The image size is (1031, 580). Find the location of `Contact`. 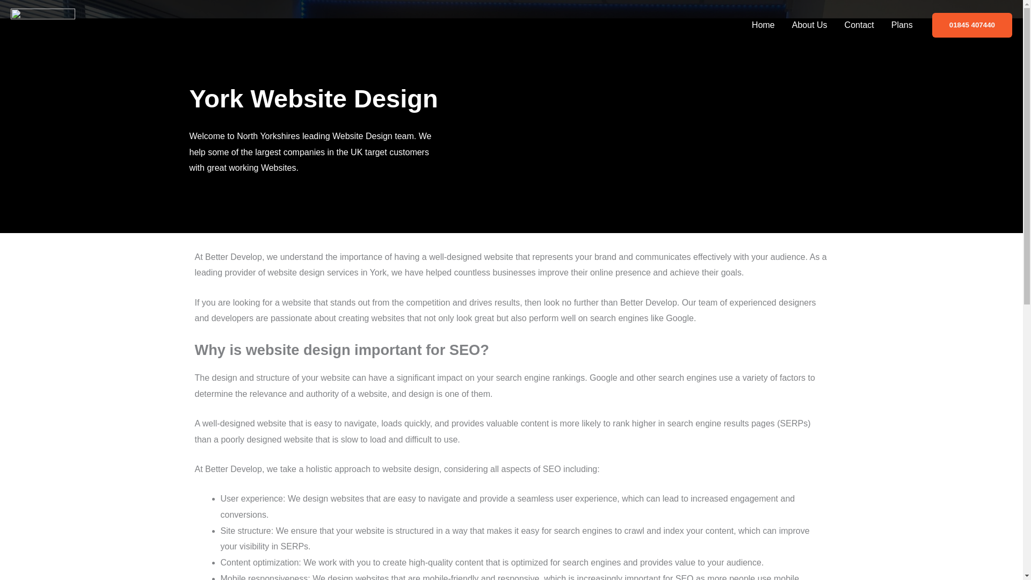

Contact is located at coordinates (859, 25).